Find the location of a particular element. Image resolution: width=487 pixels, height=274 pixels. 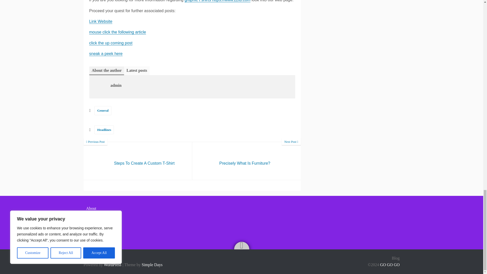

Headlines is located at coordinates (101, 21).